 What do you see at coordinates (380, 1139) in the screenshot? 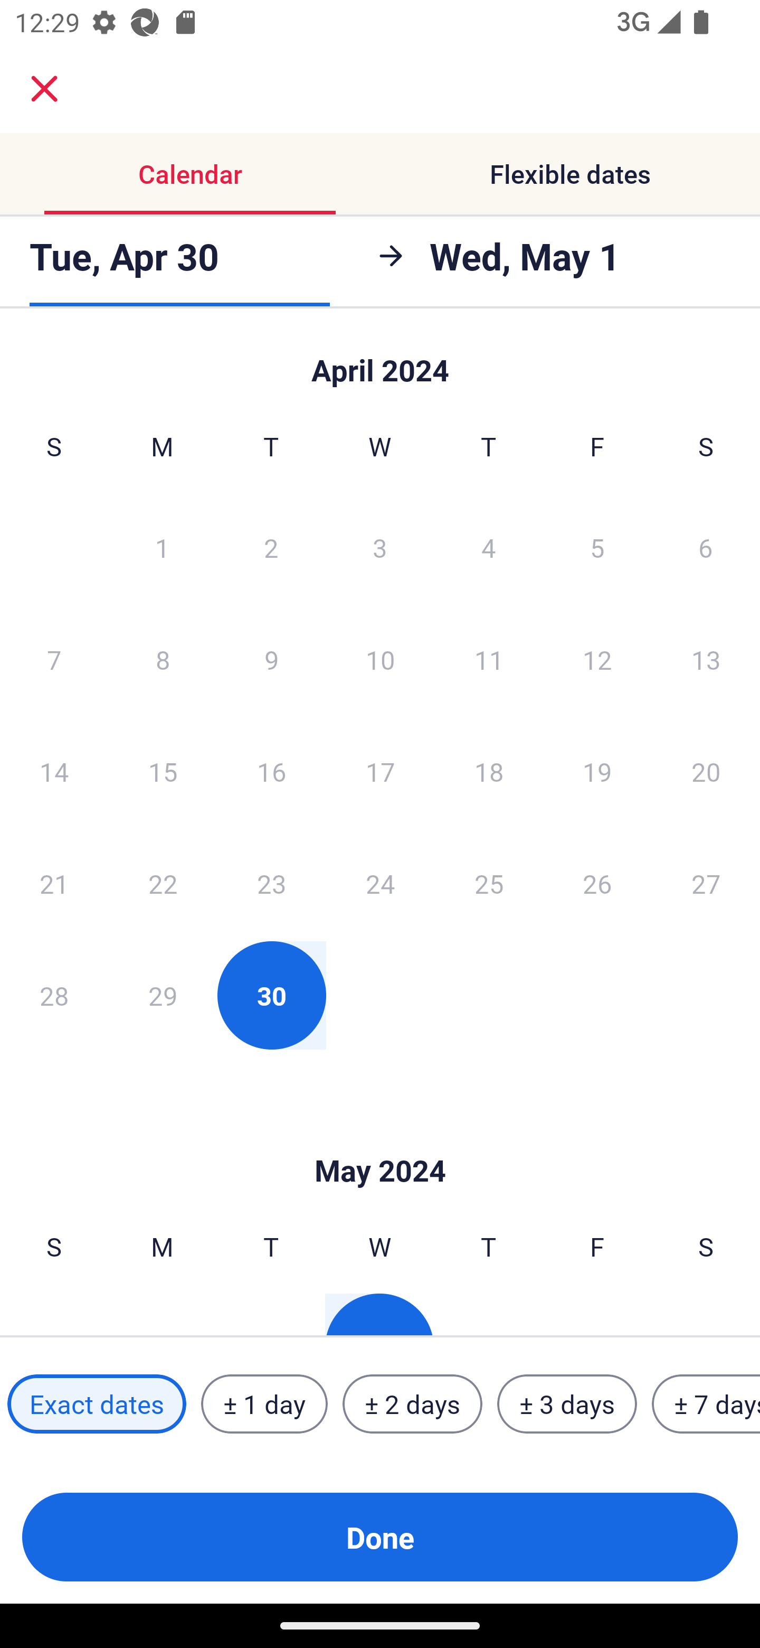
I see `Skip to Done` at bounding box center [380, 1139].